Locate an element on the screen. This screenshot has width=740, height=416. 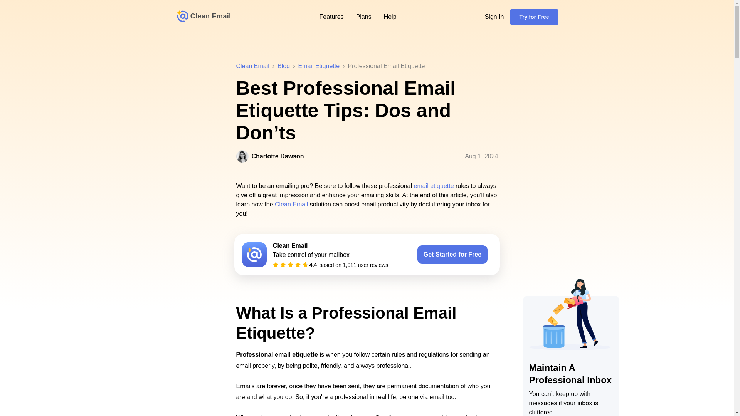
Clean Email is located at coordinates (252, 66).